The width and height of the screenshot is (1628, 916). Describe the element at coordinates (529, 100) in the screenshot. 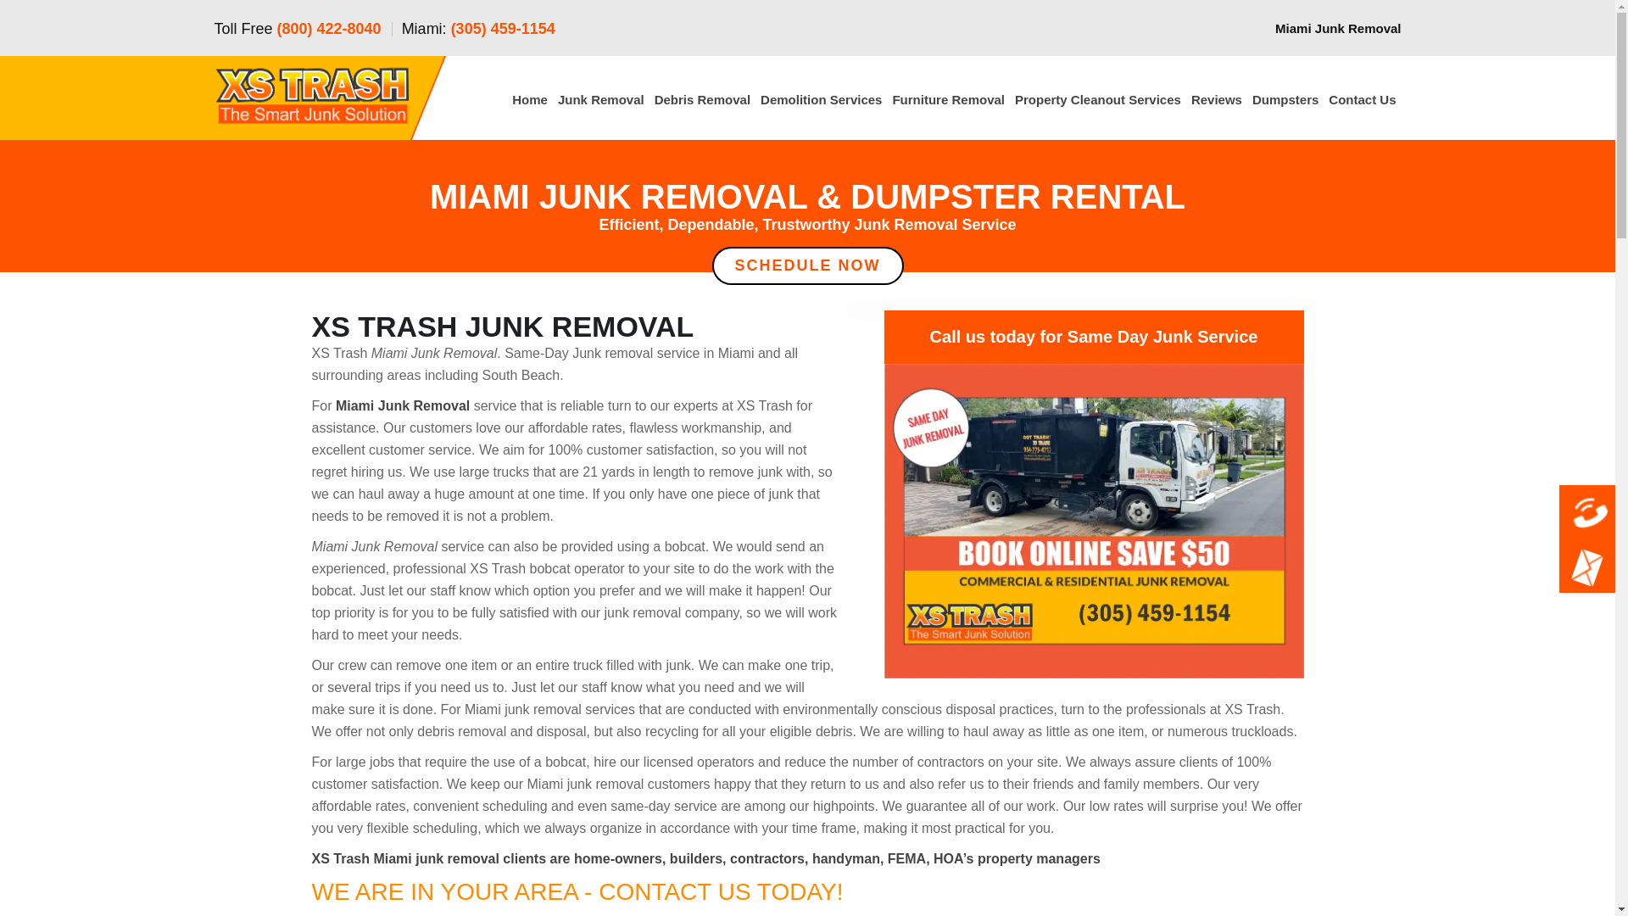

I see `Home` at that location.